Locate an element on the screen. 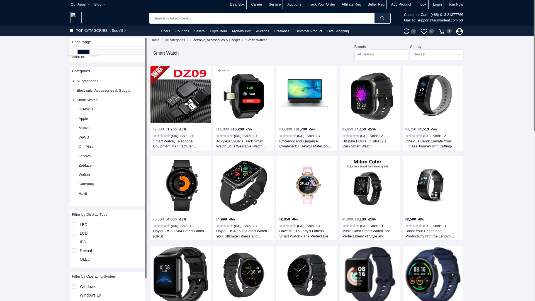  OnePlus is located at coordinates (86, 147).